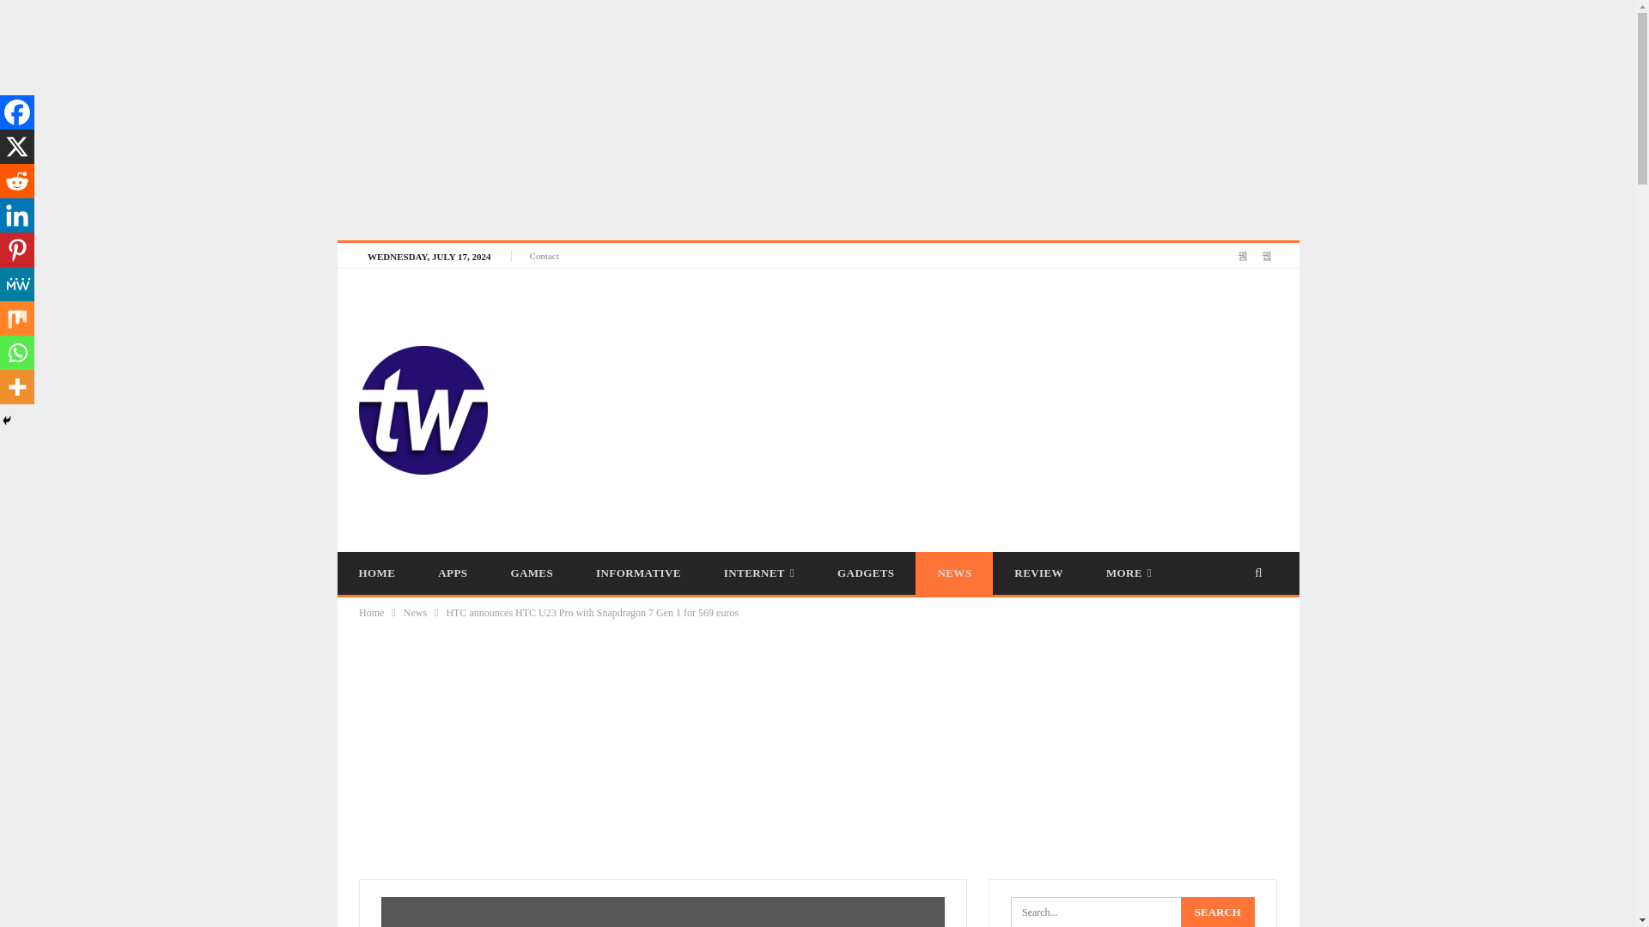  What do you see at coordinates (1129, 573) in the screenshot?
I see `MORE` at bounding box center [1129, 573].